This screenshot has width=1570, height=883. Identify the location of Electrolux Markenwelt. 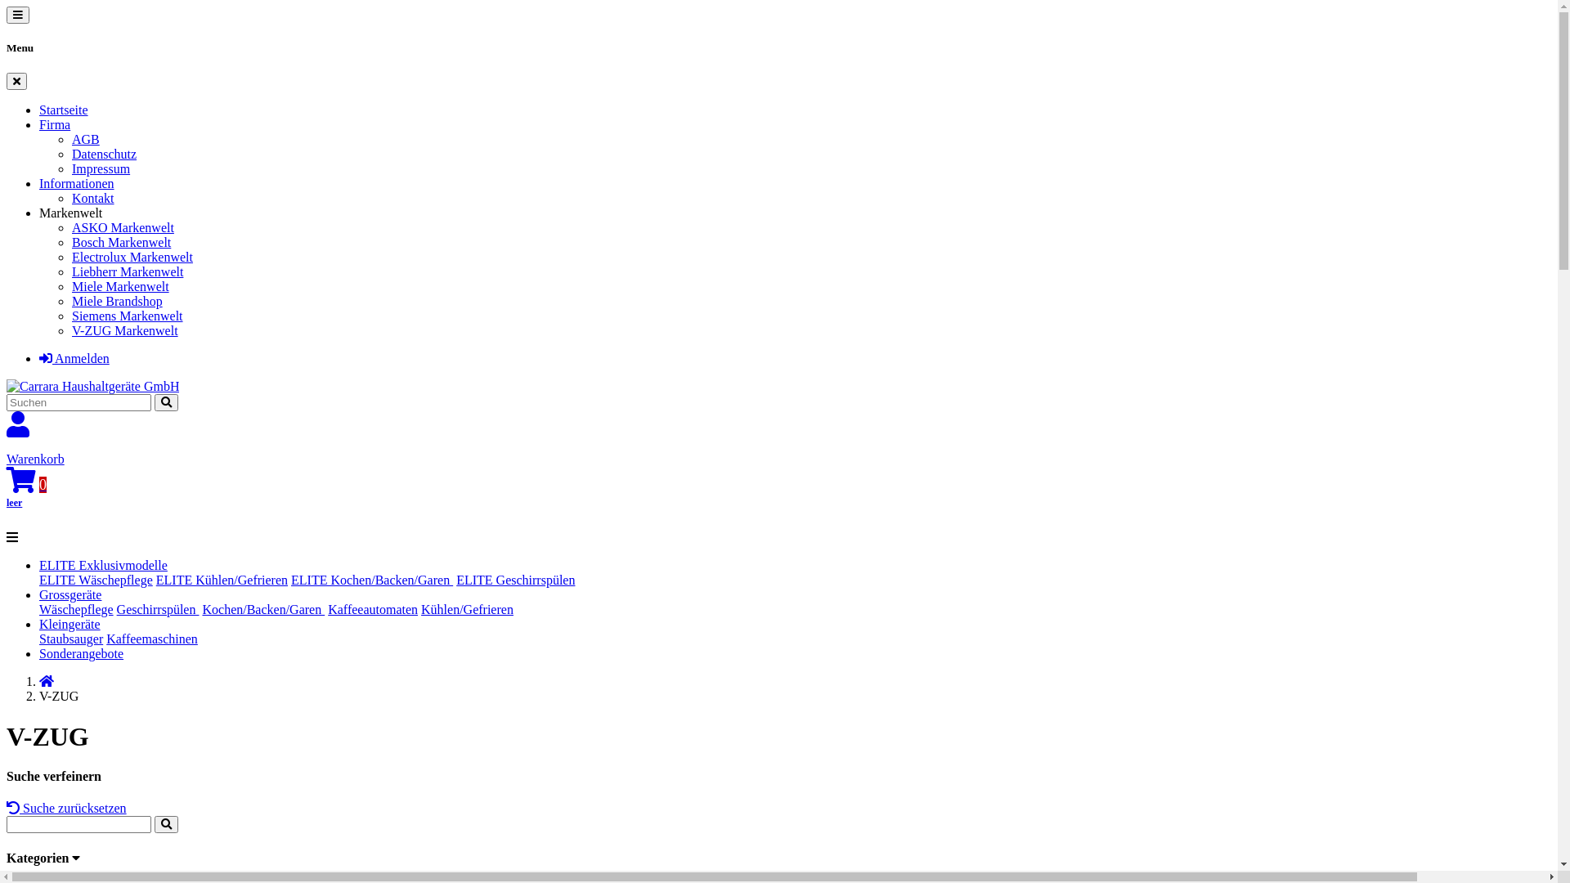
(132, 257).